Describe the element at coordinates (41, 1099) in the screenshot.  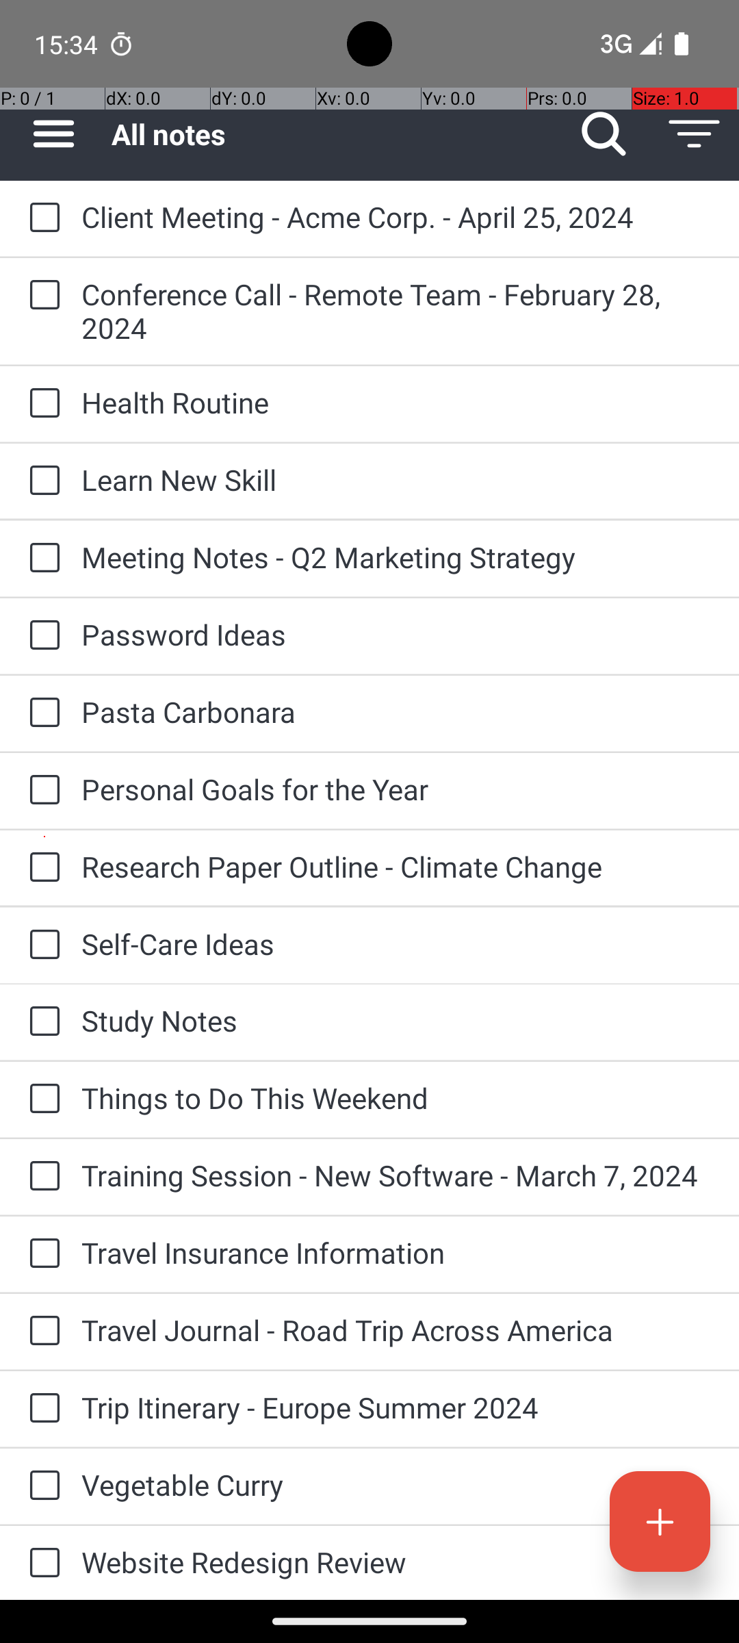
I see `to-do: Things to Do This Weekend` at that location.